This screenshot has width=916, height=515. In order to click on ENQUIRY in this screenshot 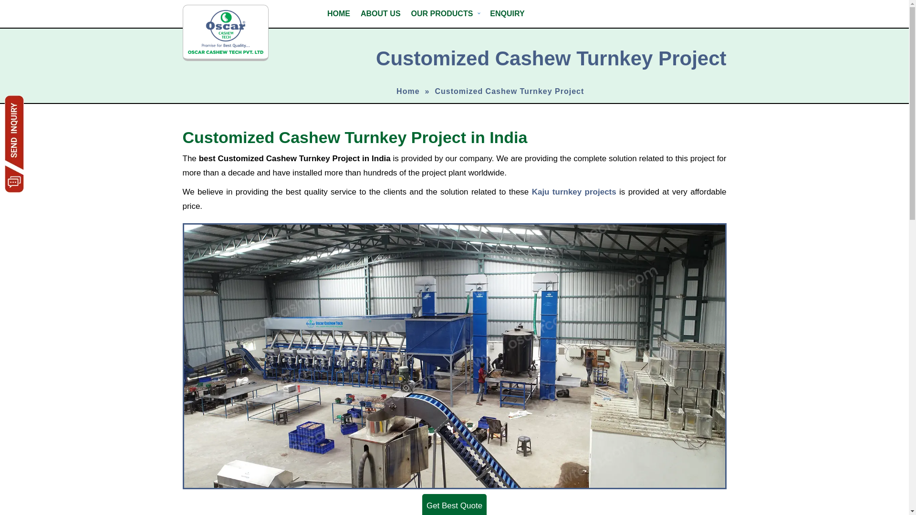, I will do `click(507, 13)`.